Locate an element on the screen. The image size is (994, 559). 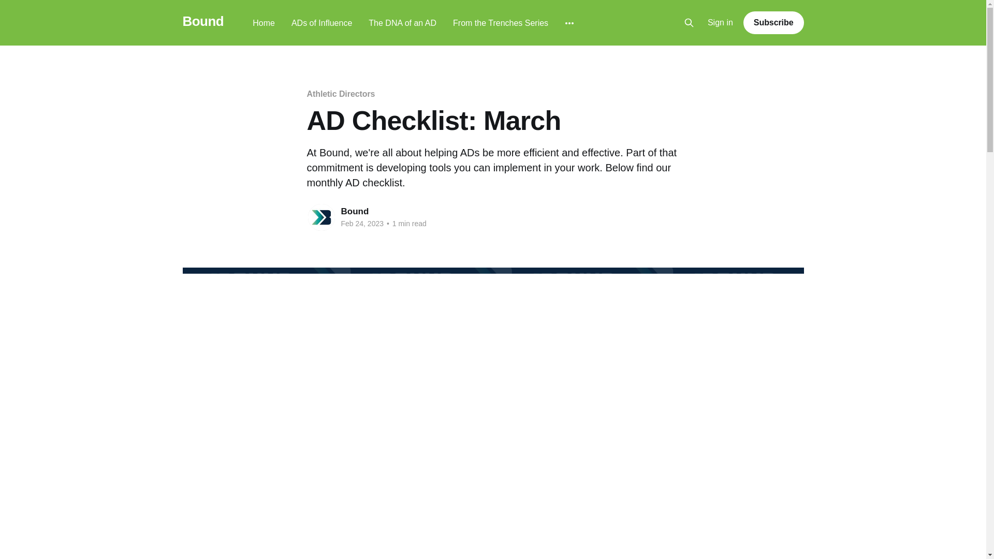
Home is located at coordinates (264, 23).